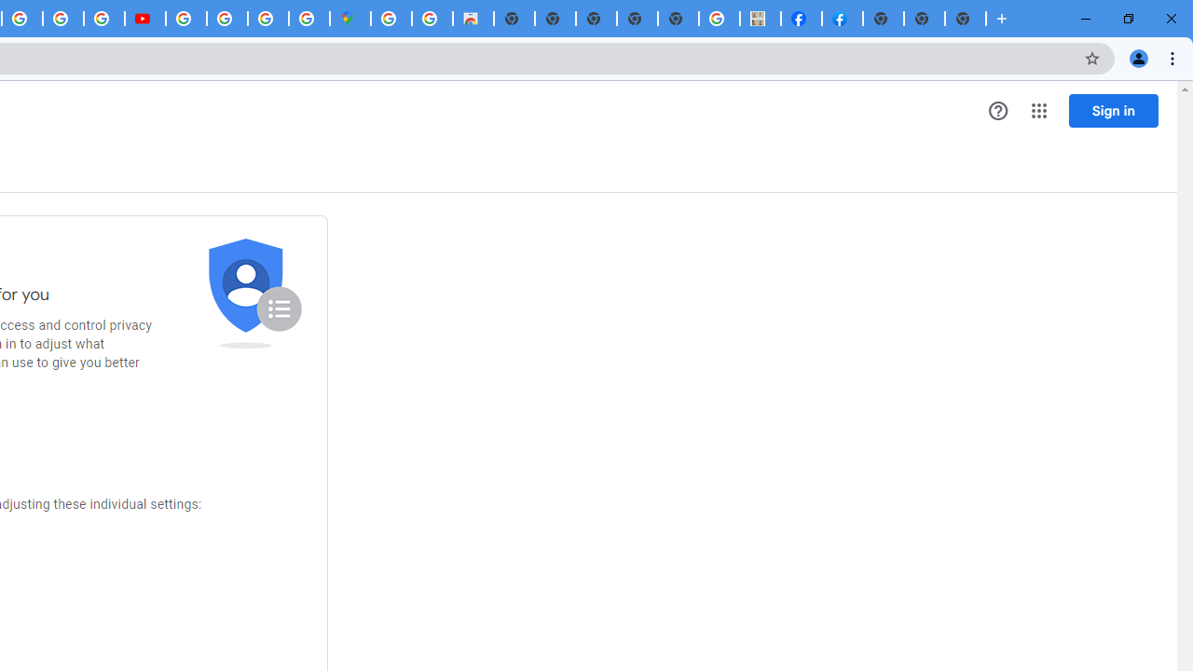 Image resolution: width=1193 pixels, height=671 pixels. What do you see at coordinates (966, 19) in the screenshot?
I see `New Tab` at bounding box center [966, 19].